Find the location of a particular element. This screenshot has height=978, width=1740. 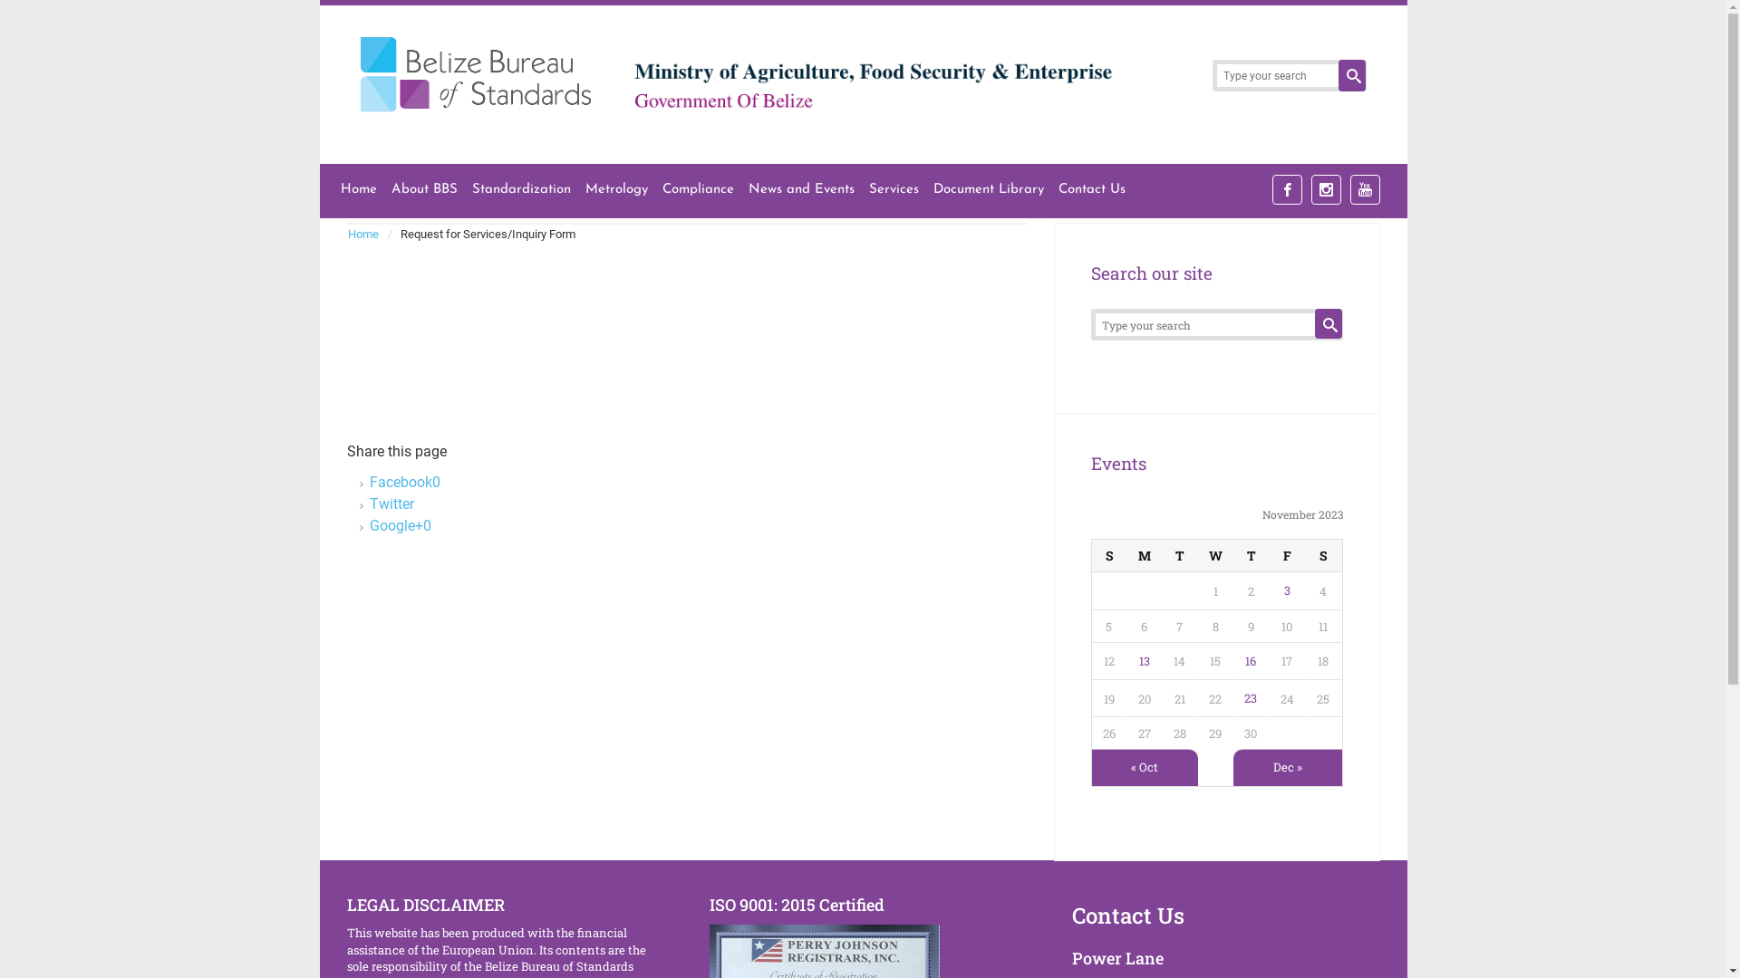

Google+0 is located at coordinates (401, 525).